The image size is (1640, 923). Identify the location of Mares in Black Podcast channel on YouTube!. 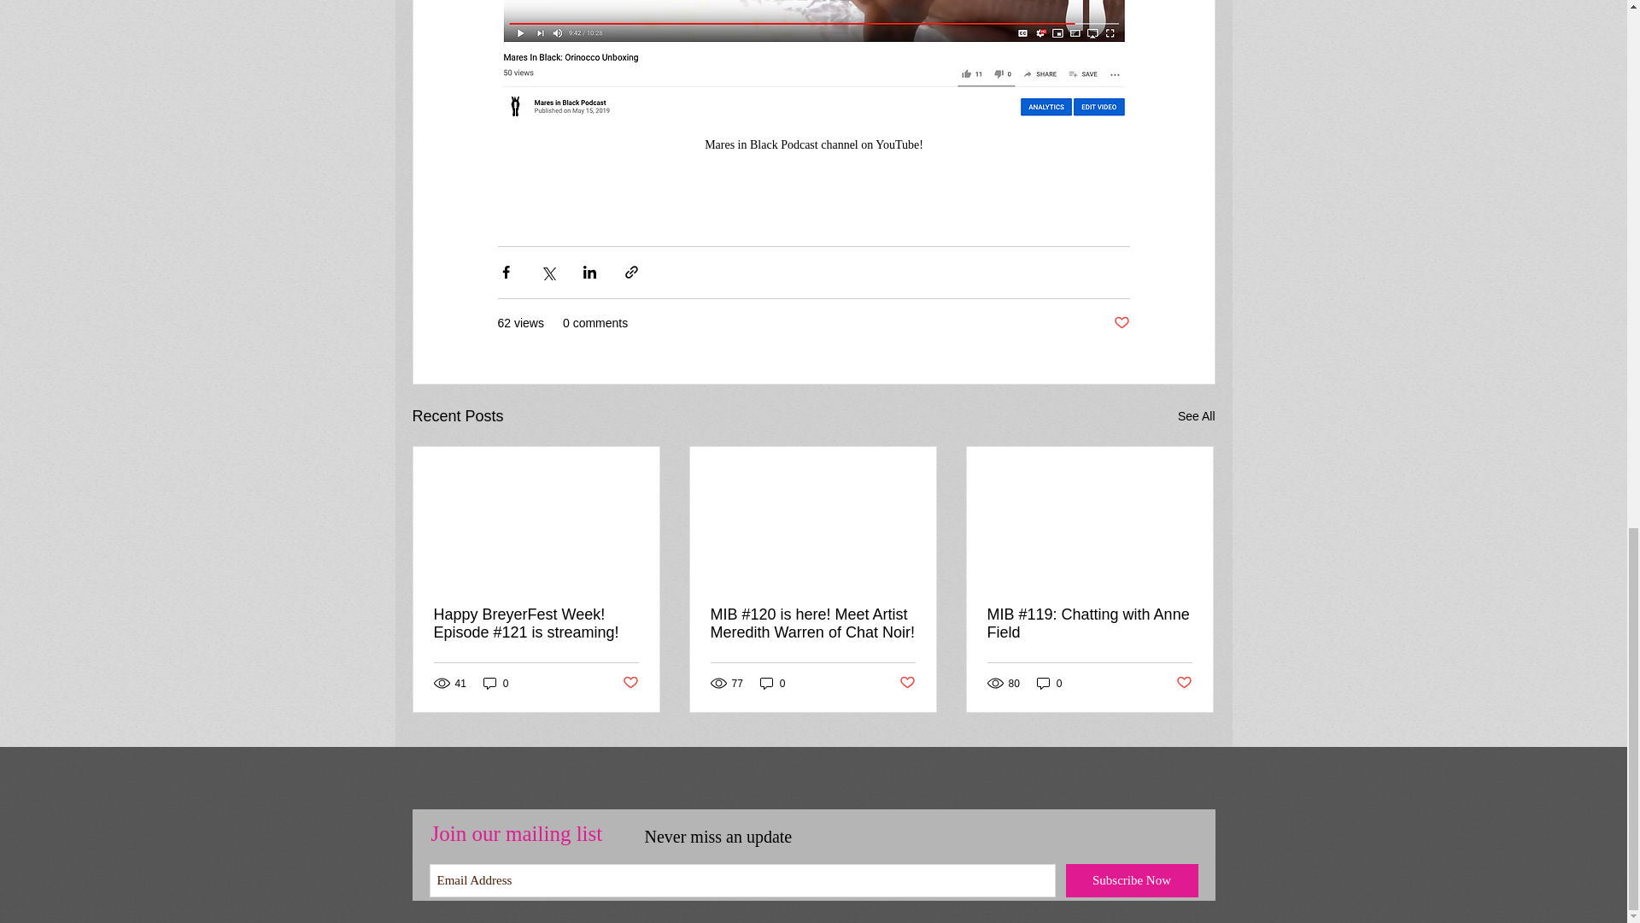
(813, 84).